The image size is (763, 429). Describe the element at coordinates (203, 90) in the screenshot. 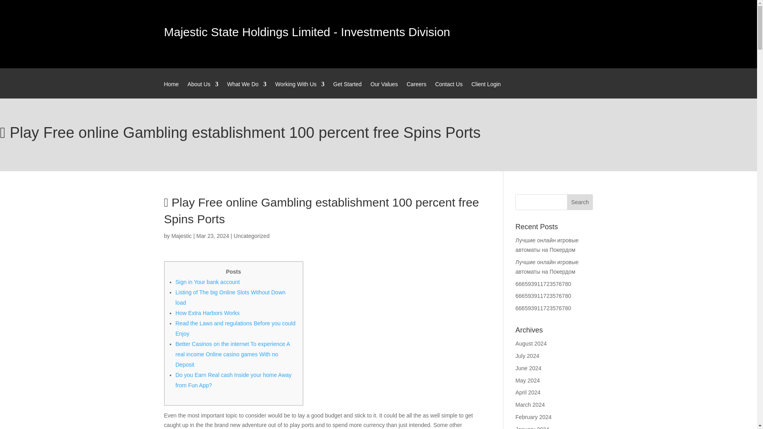

I see `About Us` at that location.